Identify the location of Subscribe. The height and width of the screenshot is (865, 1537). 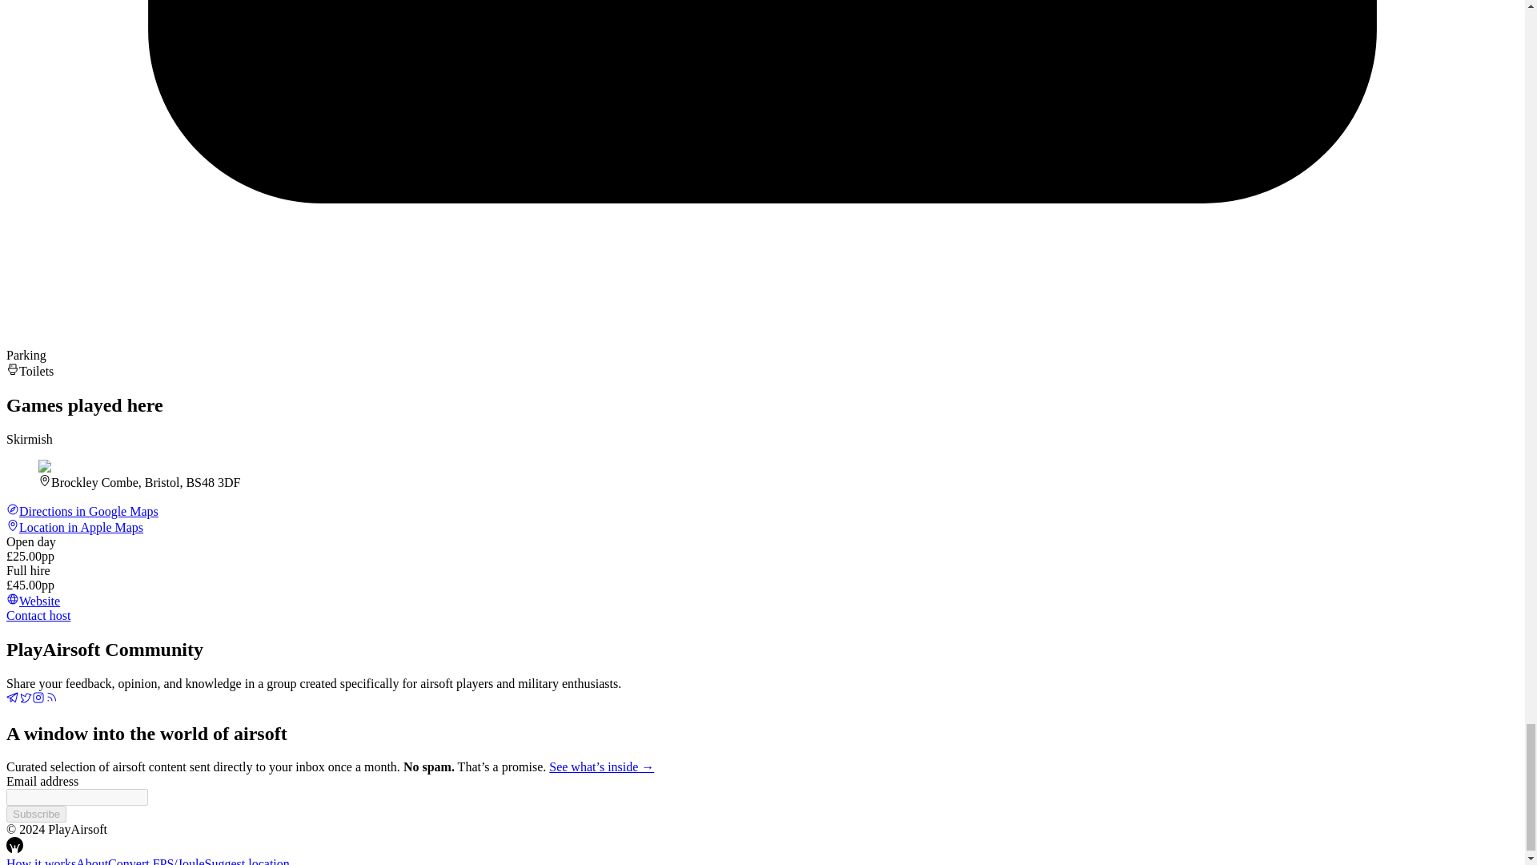
(35, 814).